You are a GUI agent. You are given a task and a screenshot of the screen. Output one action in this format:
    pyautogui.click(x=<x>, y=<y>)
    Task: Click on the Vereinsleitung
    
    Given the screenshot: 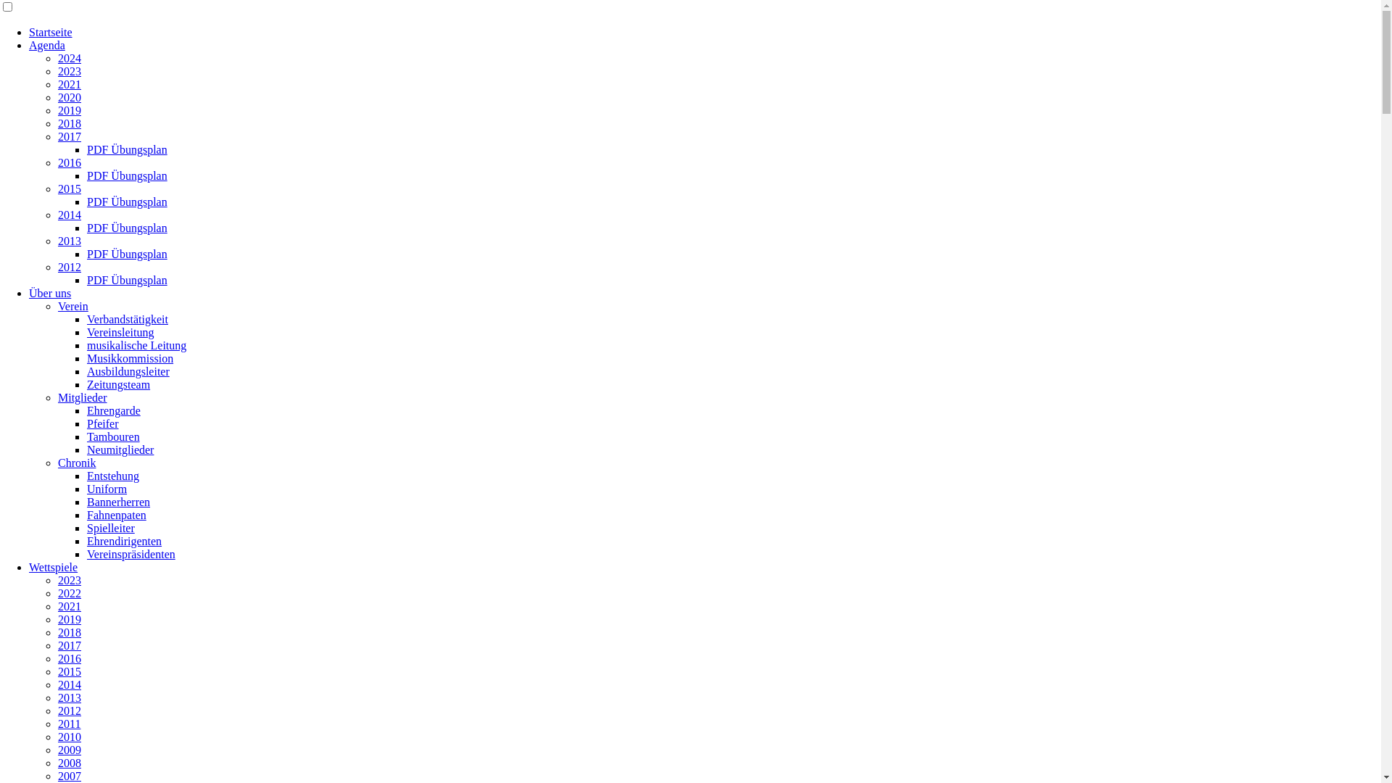 What is the action you would take?
    pyautogui.click(x=120, y=332)
    